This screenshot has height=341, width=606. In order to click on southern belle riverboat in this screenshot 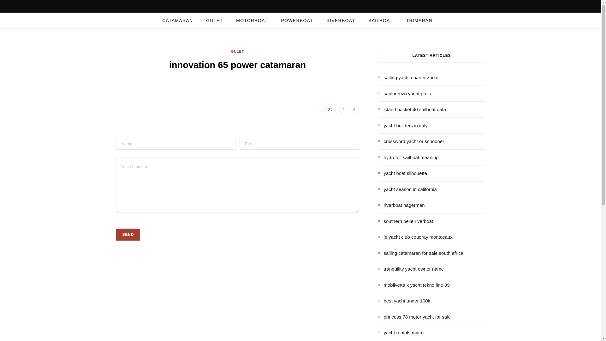, I will do `click(406, 221)`.